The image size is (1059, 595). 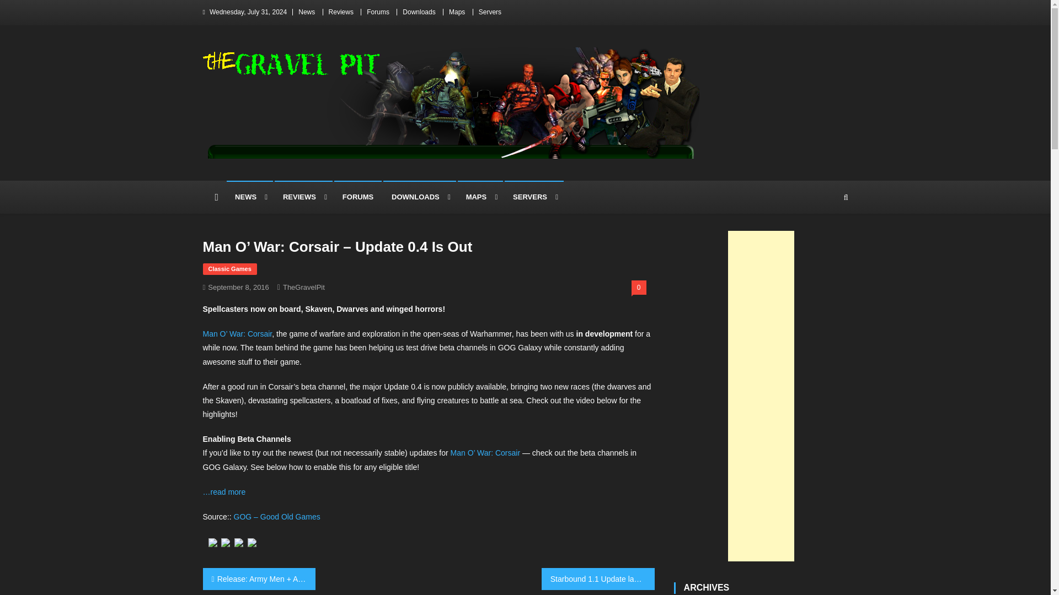 I want to click on News, so click(x=307, y=12).